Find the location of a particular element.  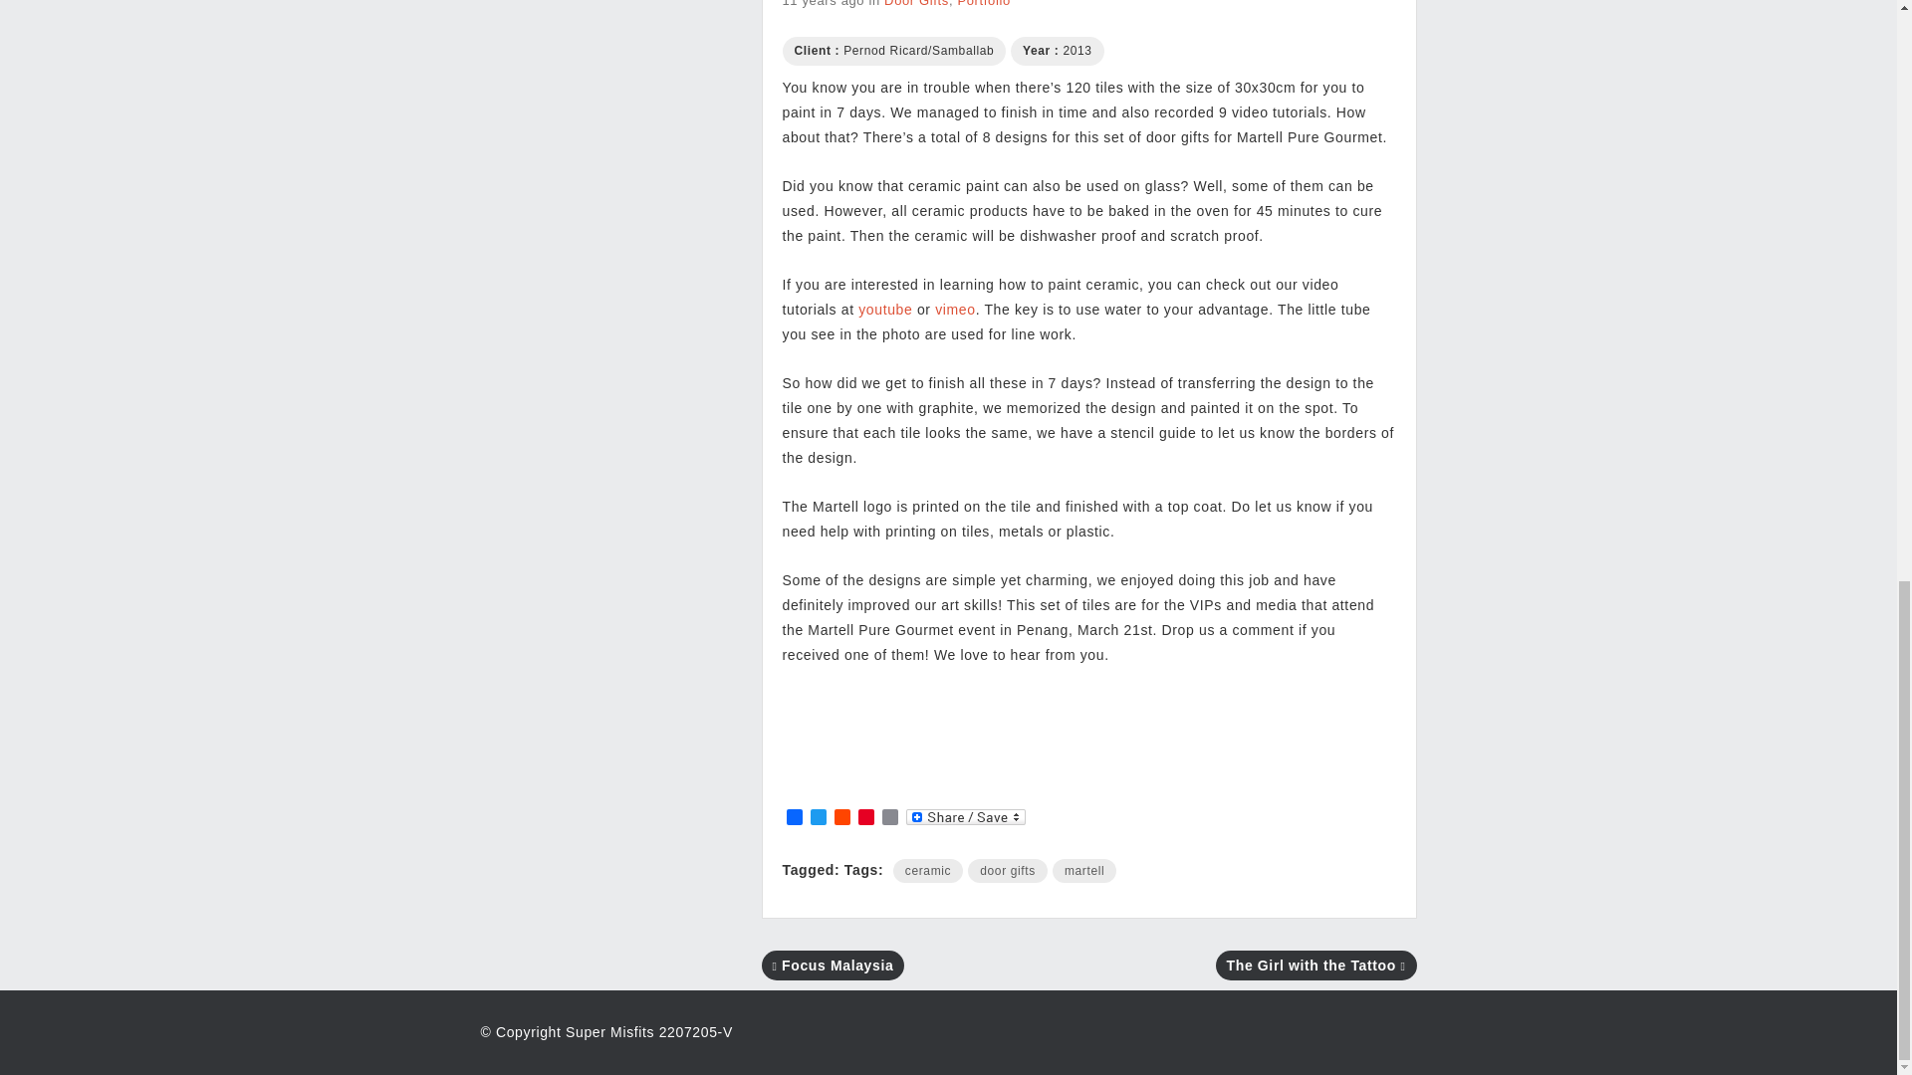

Twitter is located at coordinates (819, 818).